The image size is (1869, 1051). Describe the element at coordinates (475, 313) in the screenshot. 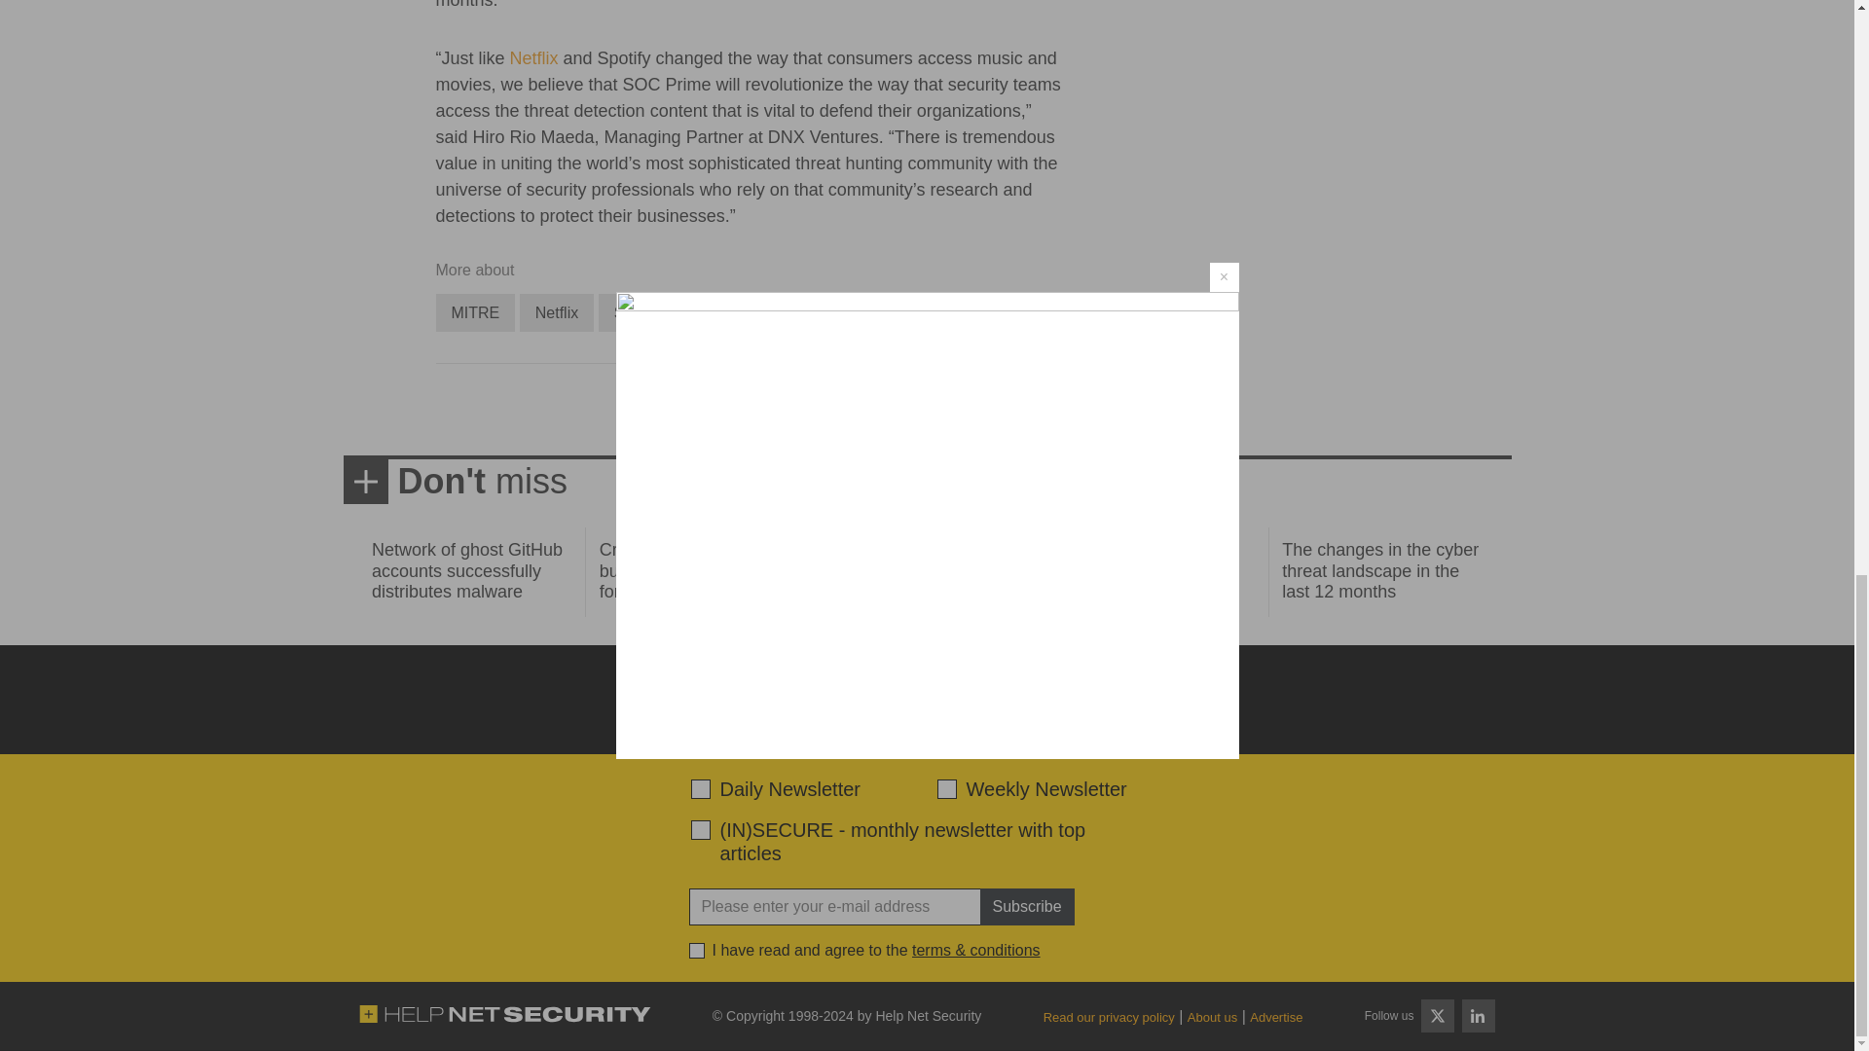

I see `MITRE` at that location.